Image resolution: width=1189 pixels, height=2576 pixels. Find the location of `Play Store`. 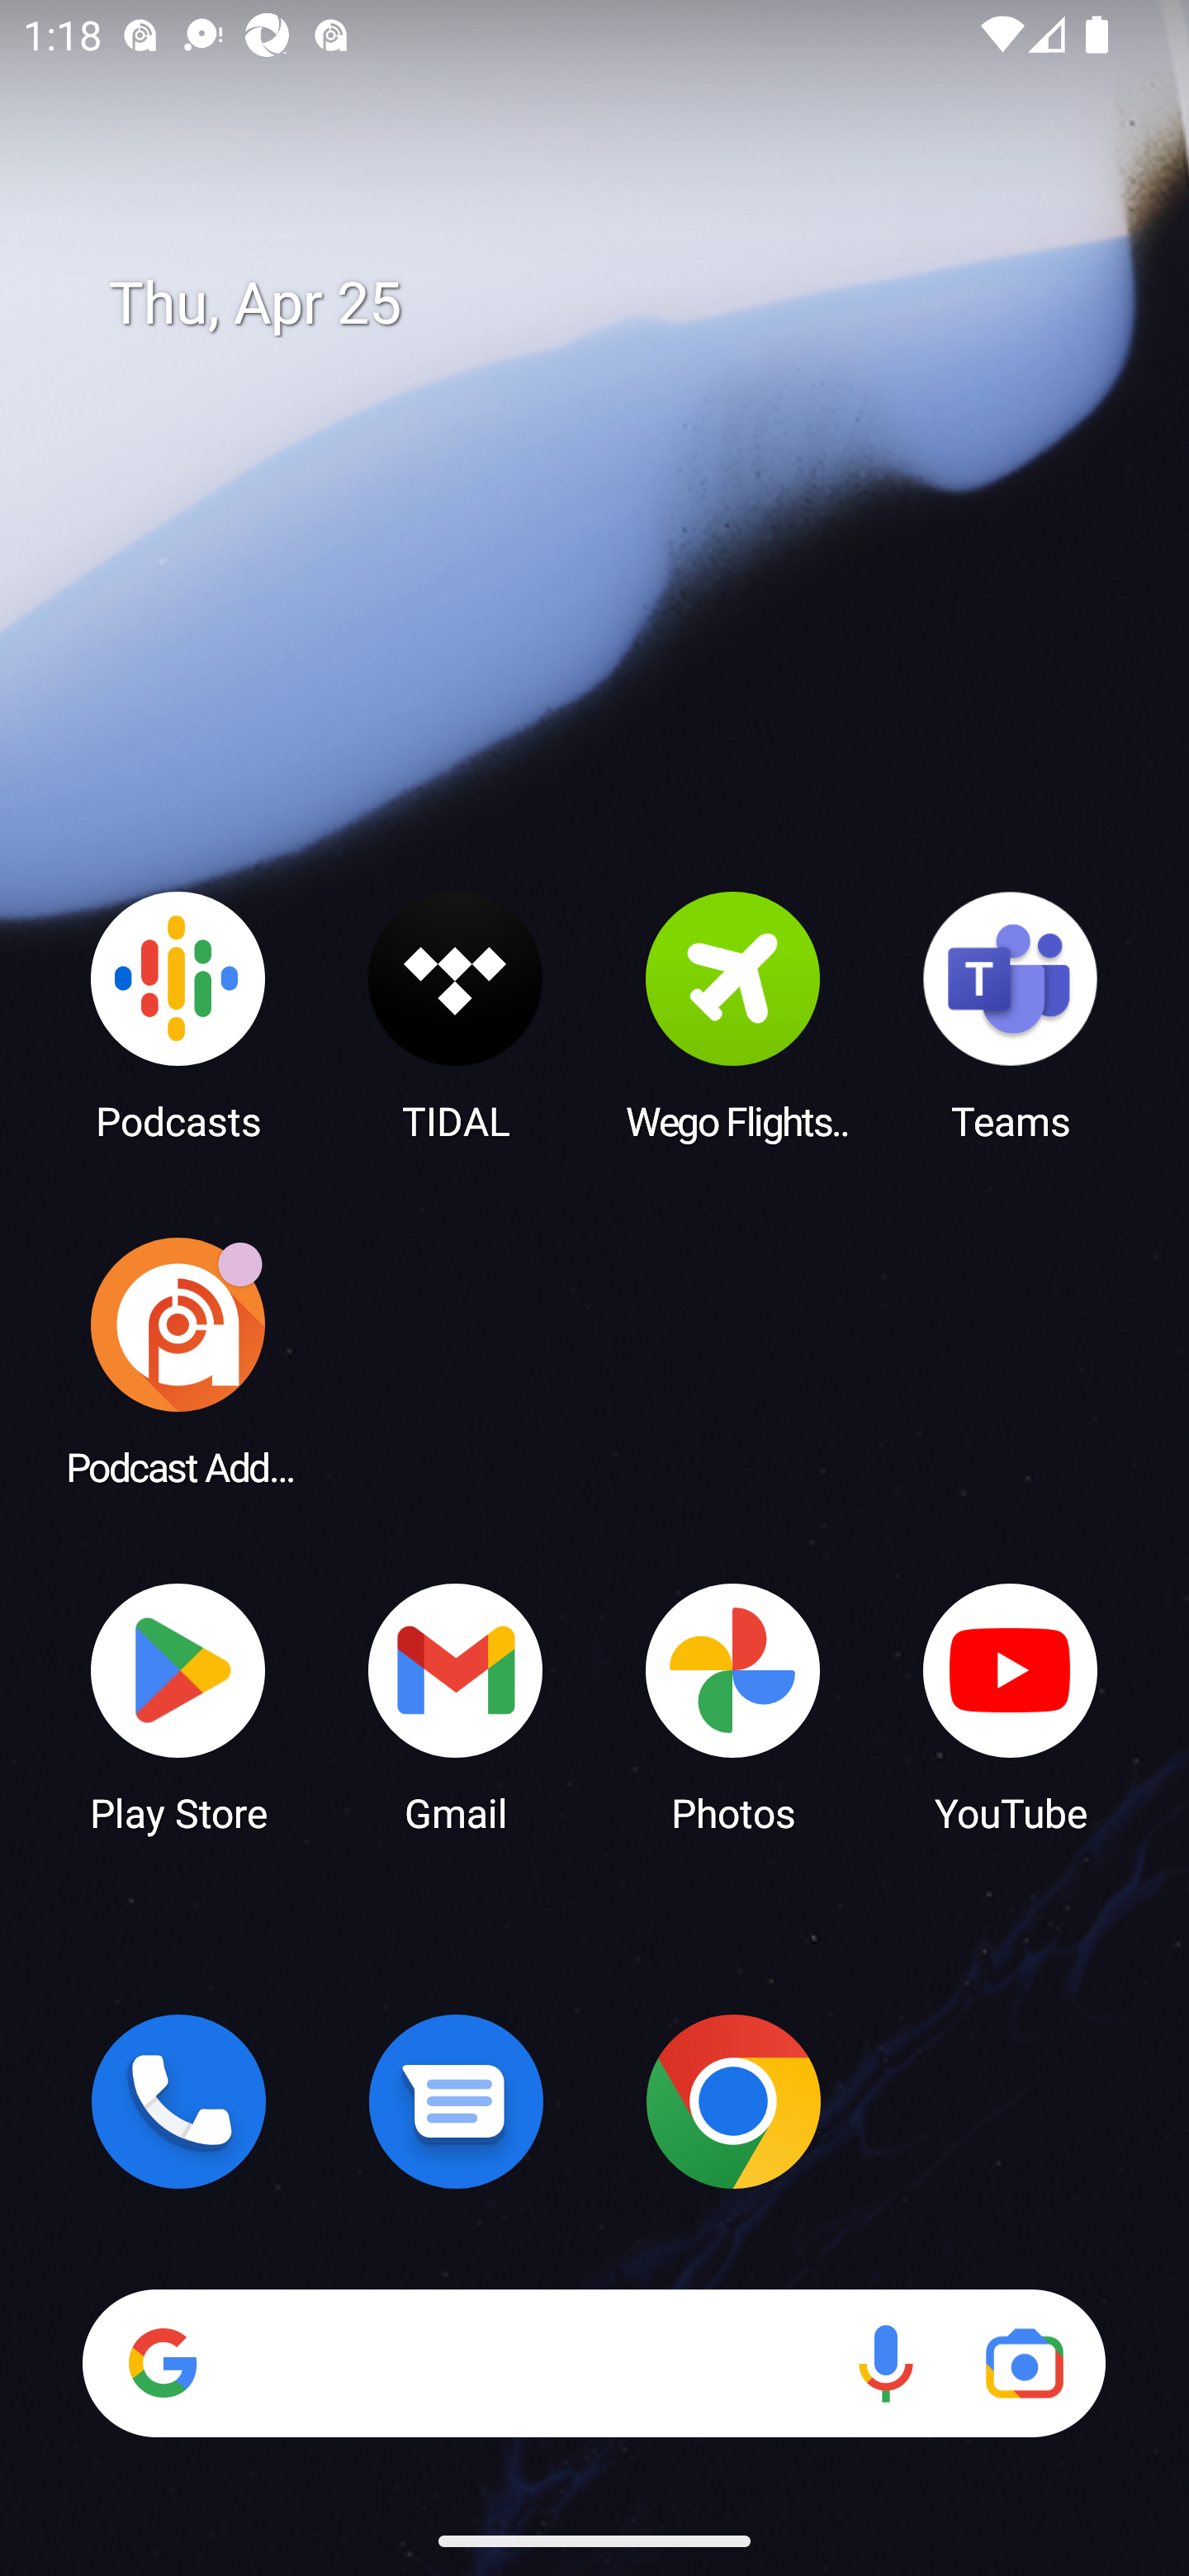

Play Store is located at coordinates (178, 1706).